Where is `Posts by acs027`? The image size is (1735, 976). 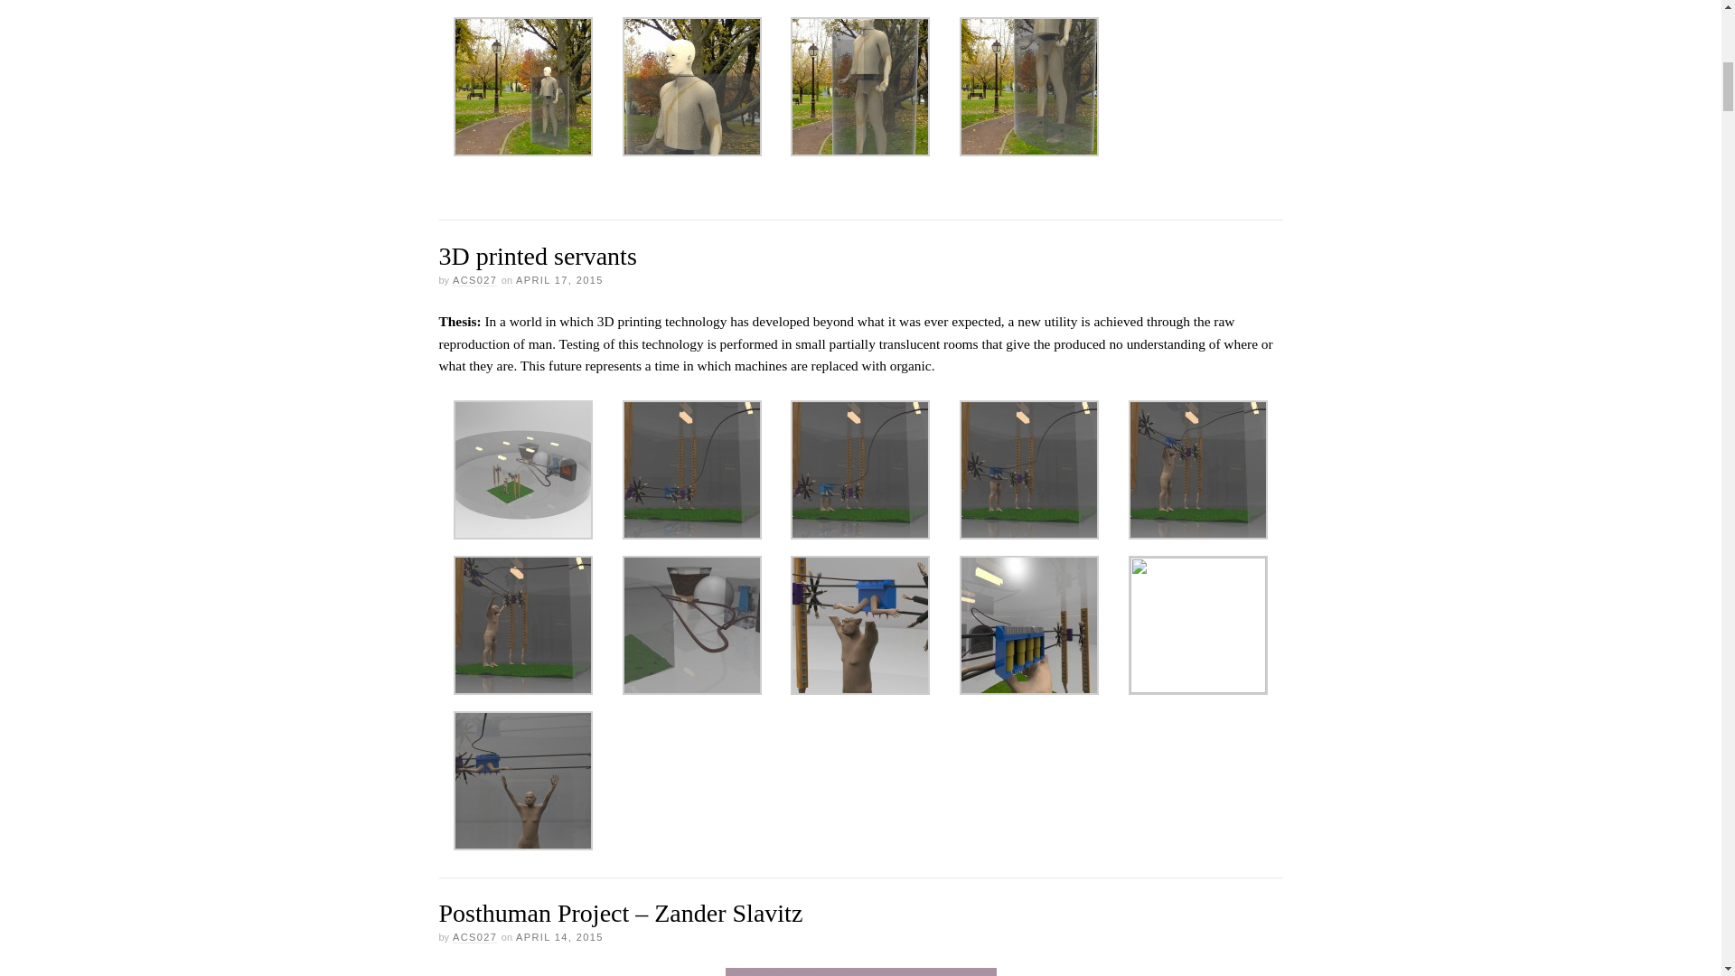
Posts by acs027 is located at coordinates (474, 938).